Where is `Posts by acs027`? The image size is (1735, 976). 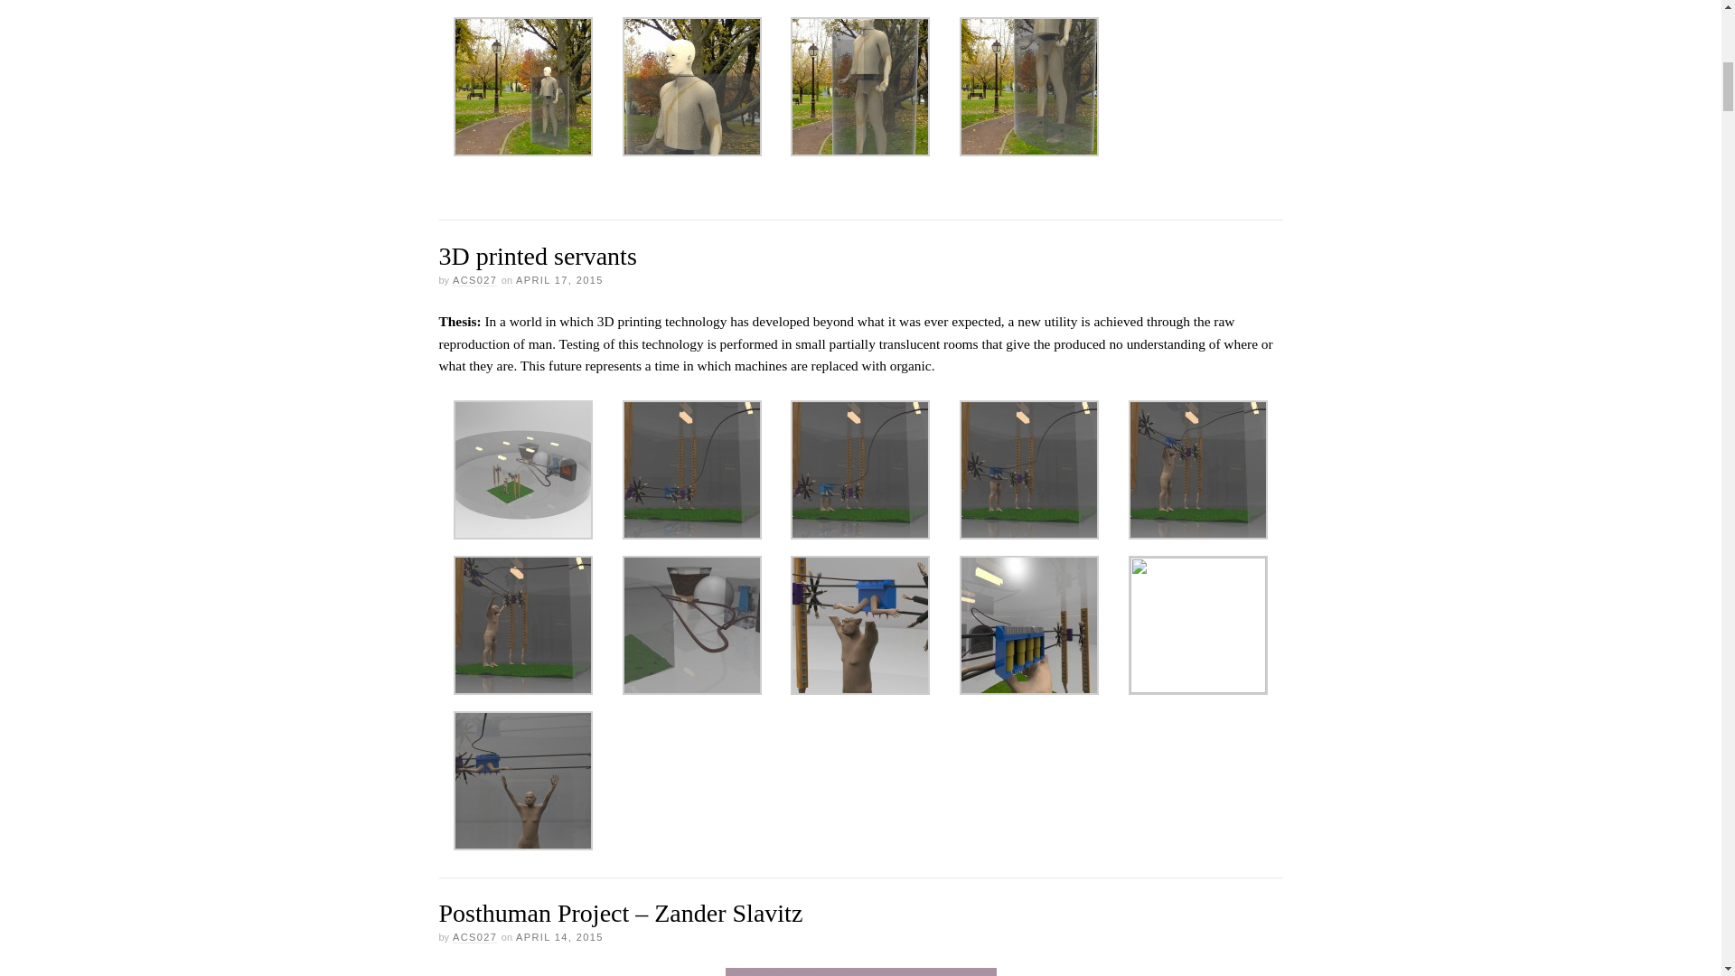
Posts by acs027 is located at coordinates (474, 938).